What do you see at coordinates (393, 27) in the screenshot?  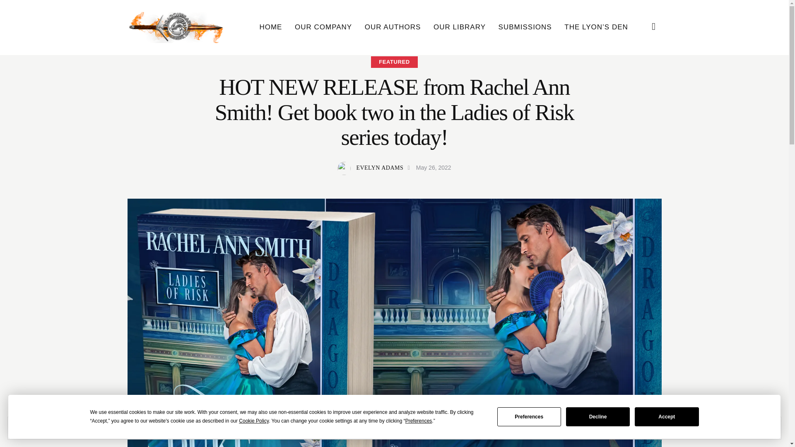 I see `OUR AUTHORS` at bounding box center [393, 27].